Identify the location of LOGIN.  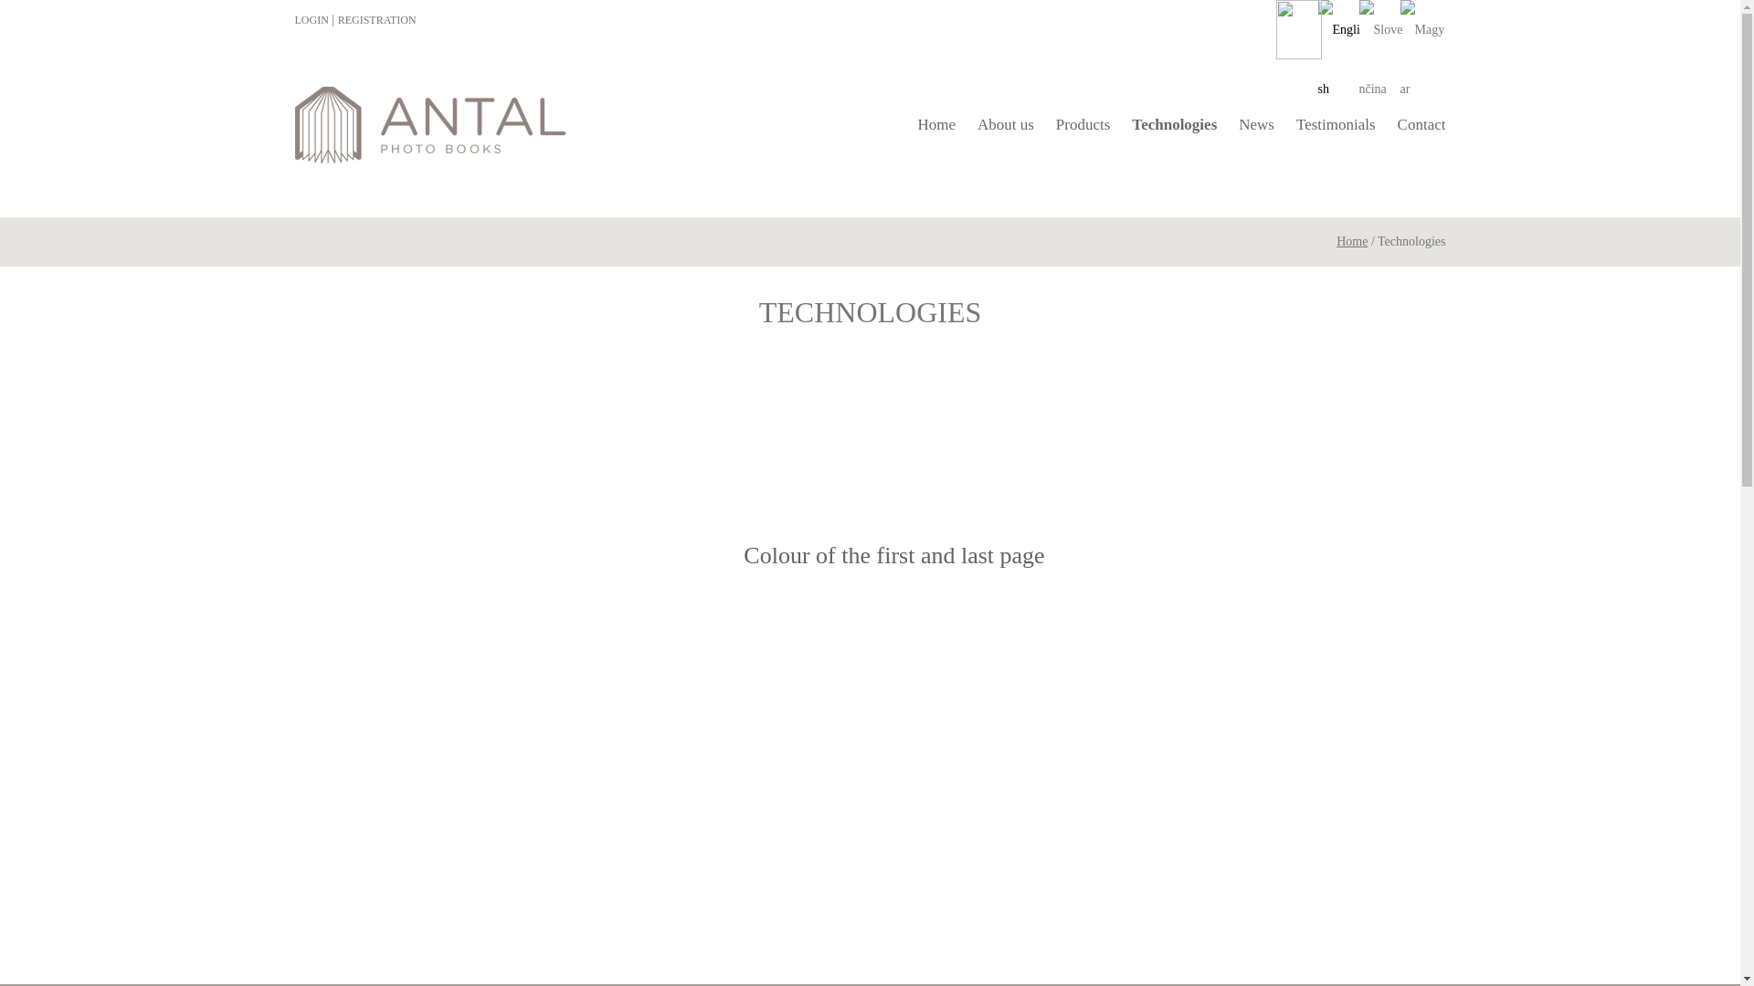
(311, 20).